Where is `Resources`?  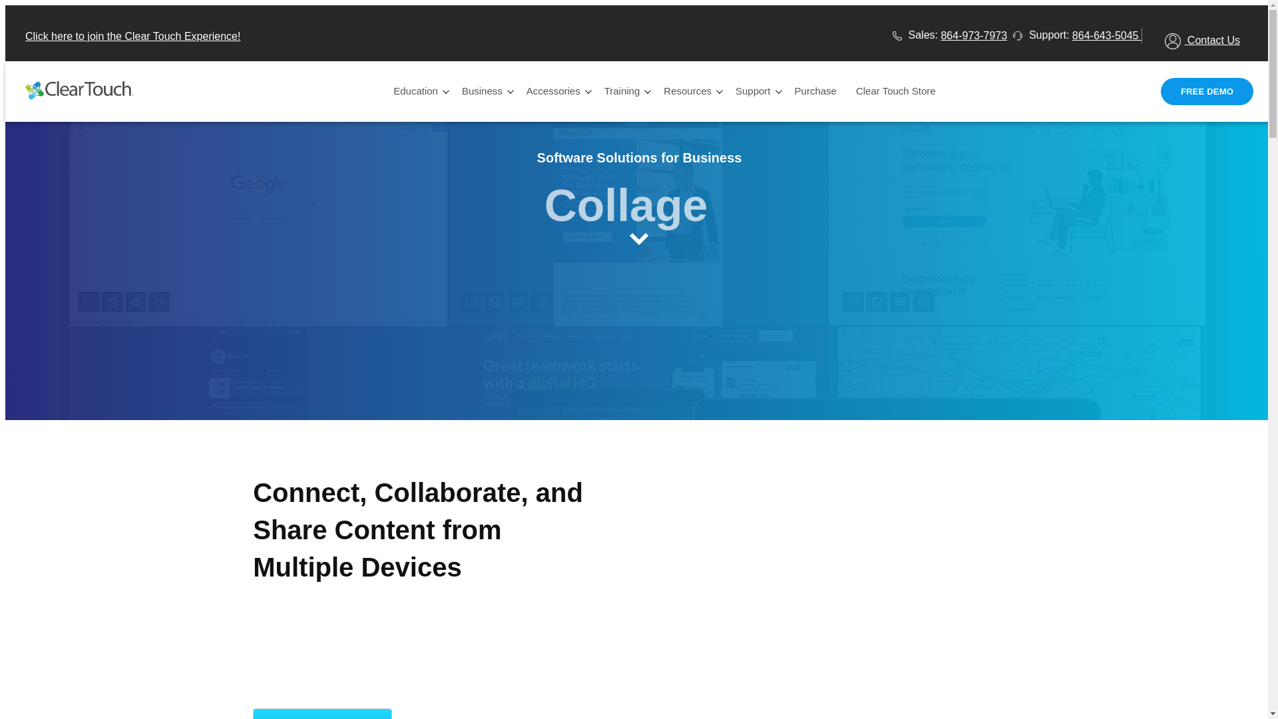 Resources is located at coordinates (690, 92).